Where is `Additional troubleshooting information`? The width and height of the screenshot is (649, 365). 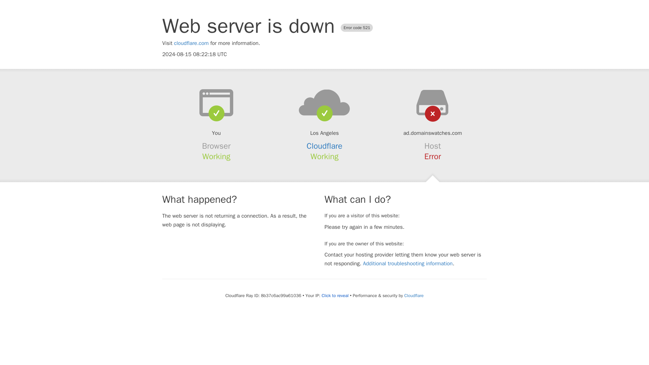 Additional troubleshooting information is located at coordinates (408, 264).